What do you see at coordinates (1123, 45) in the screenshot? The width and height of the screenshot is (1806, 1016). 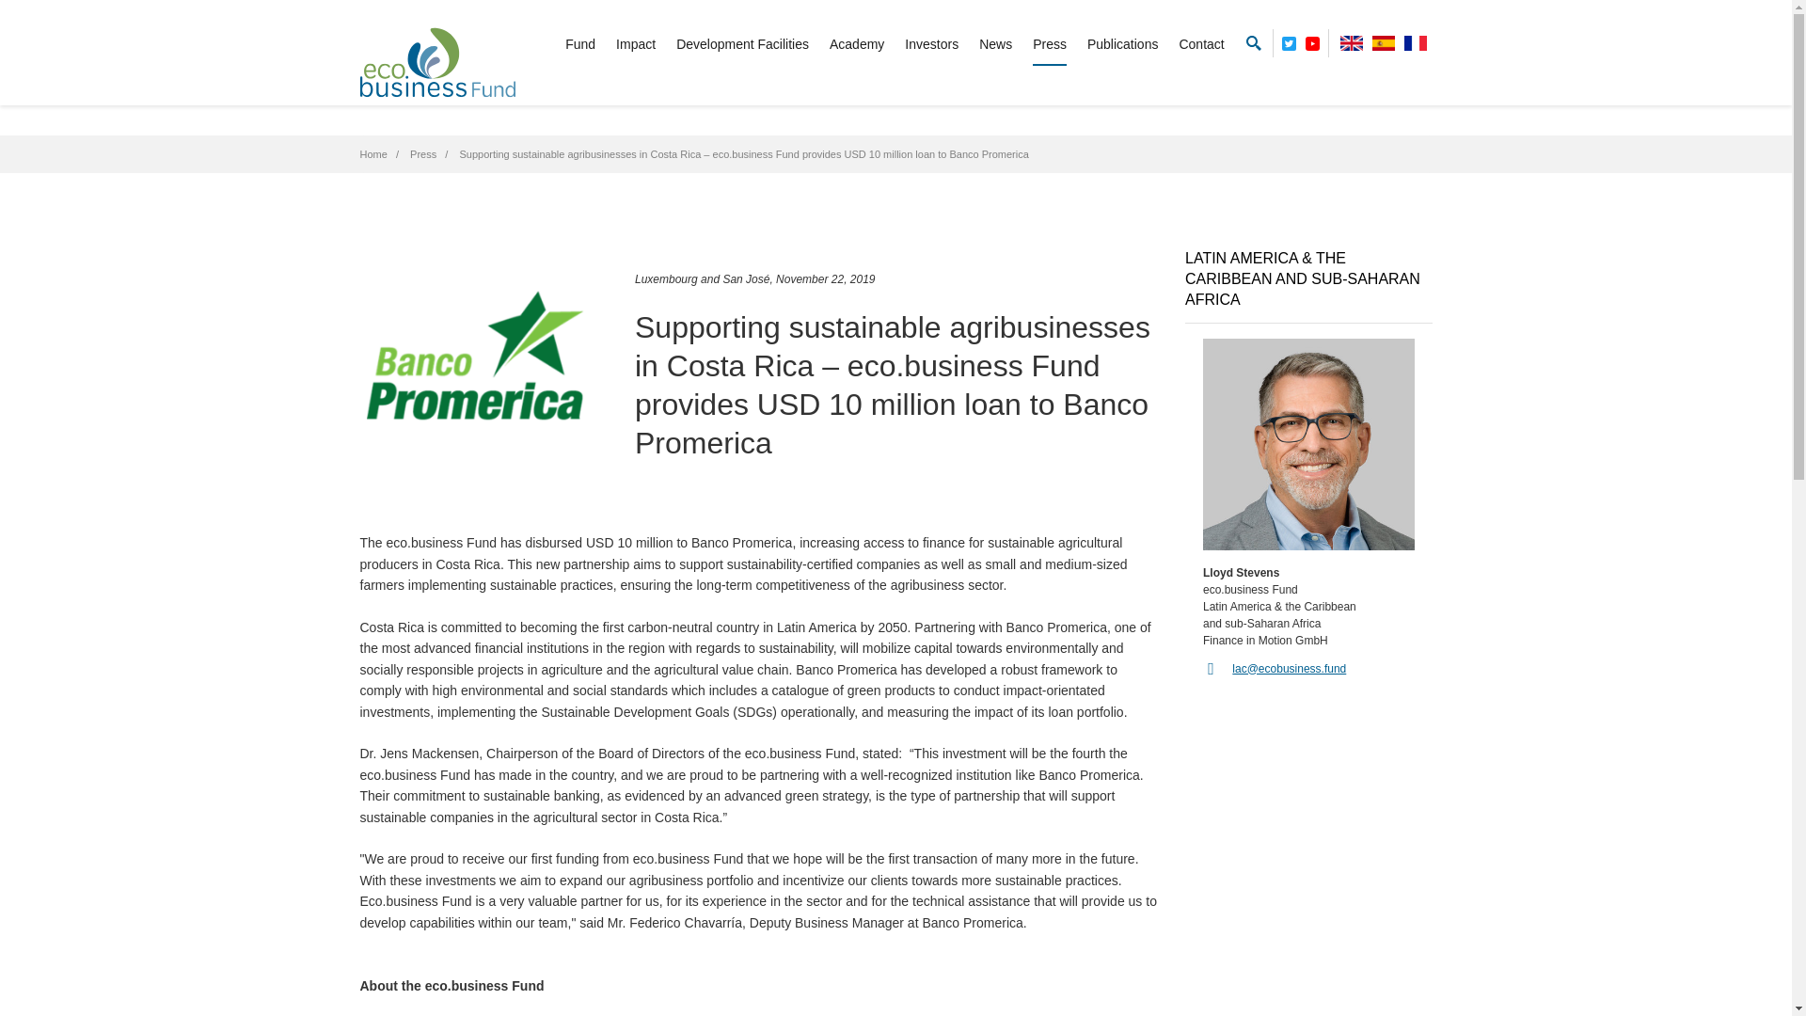 I see `Publications` at bounding box center [1123, 45].